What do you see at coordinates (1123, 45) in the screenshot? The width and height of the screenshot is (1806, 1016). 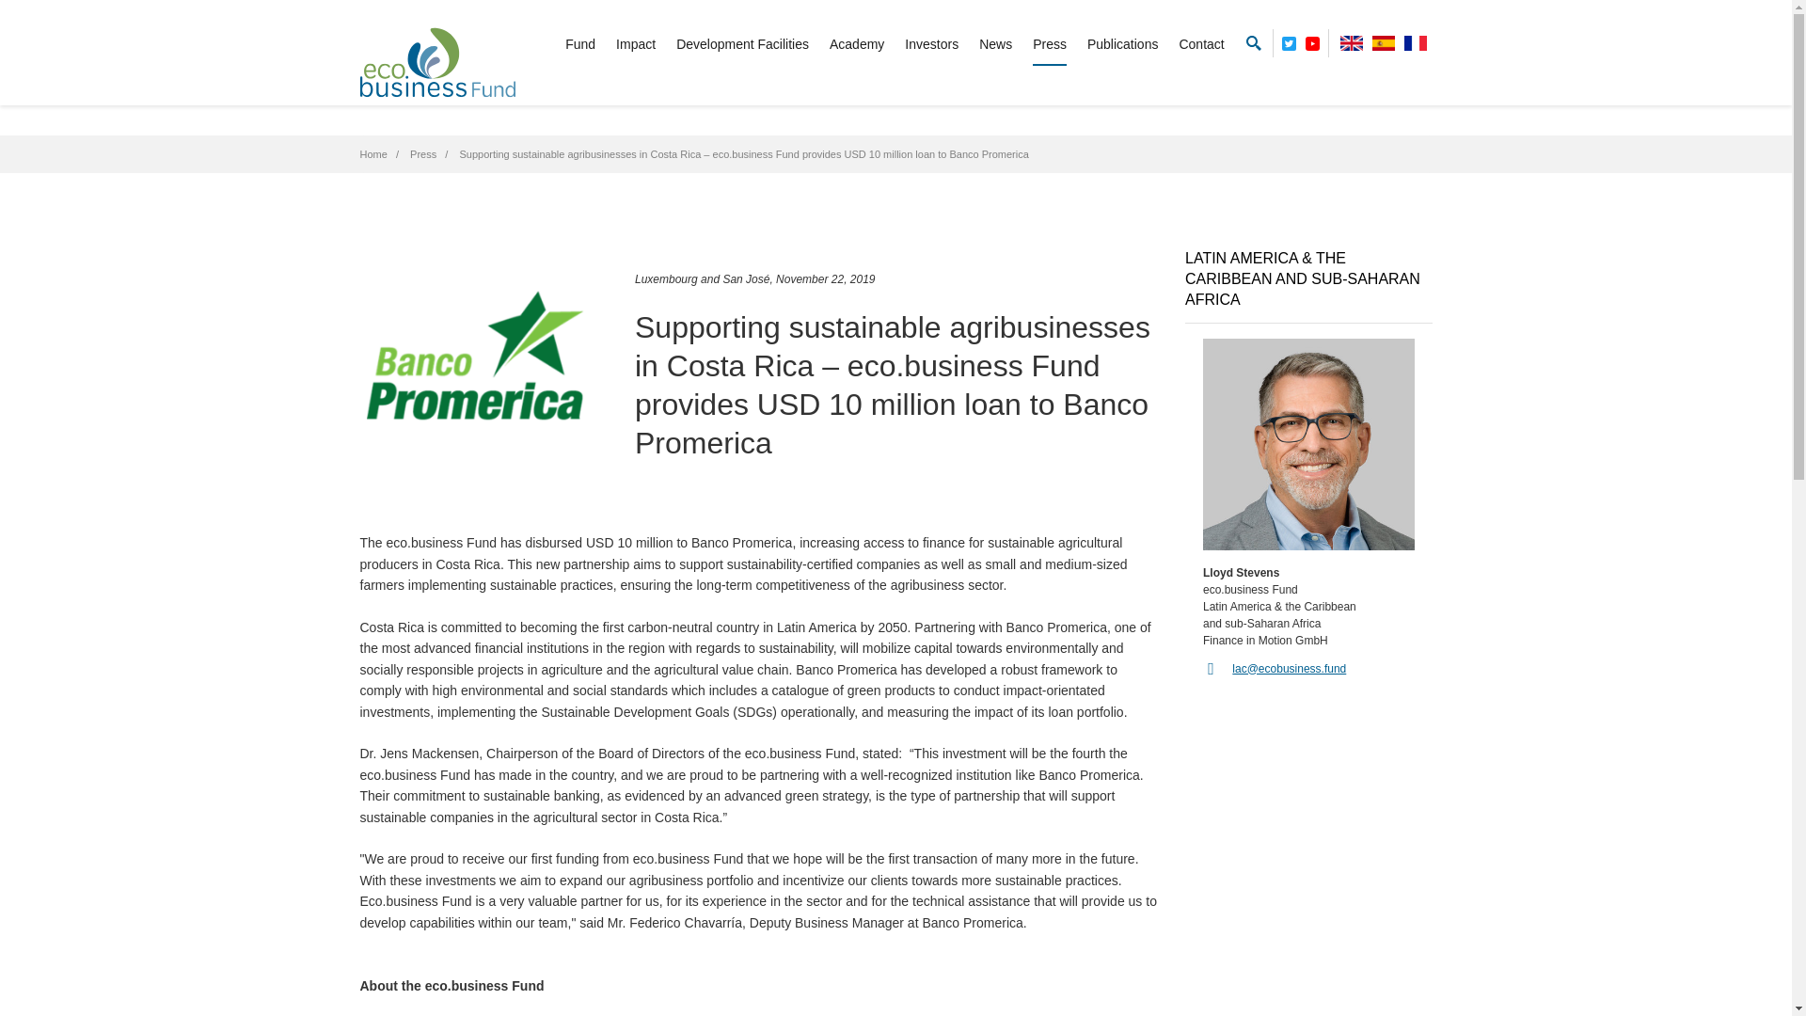 I see `Publications` at bounding box center [1123, 45].